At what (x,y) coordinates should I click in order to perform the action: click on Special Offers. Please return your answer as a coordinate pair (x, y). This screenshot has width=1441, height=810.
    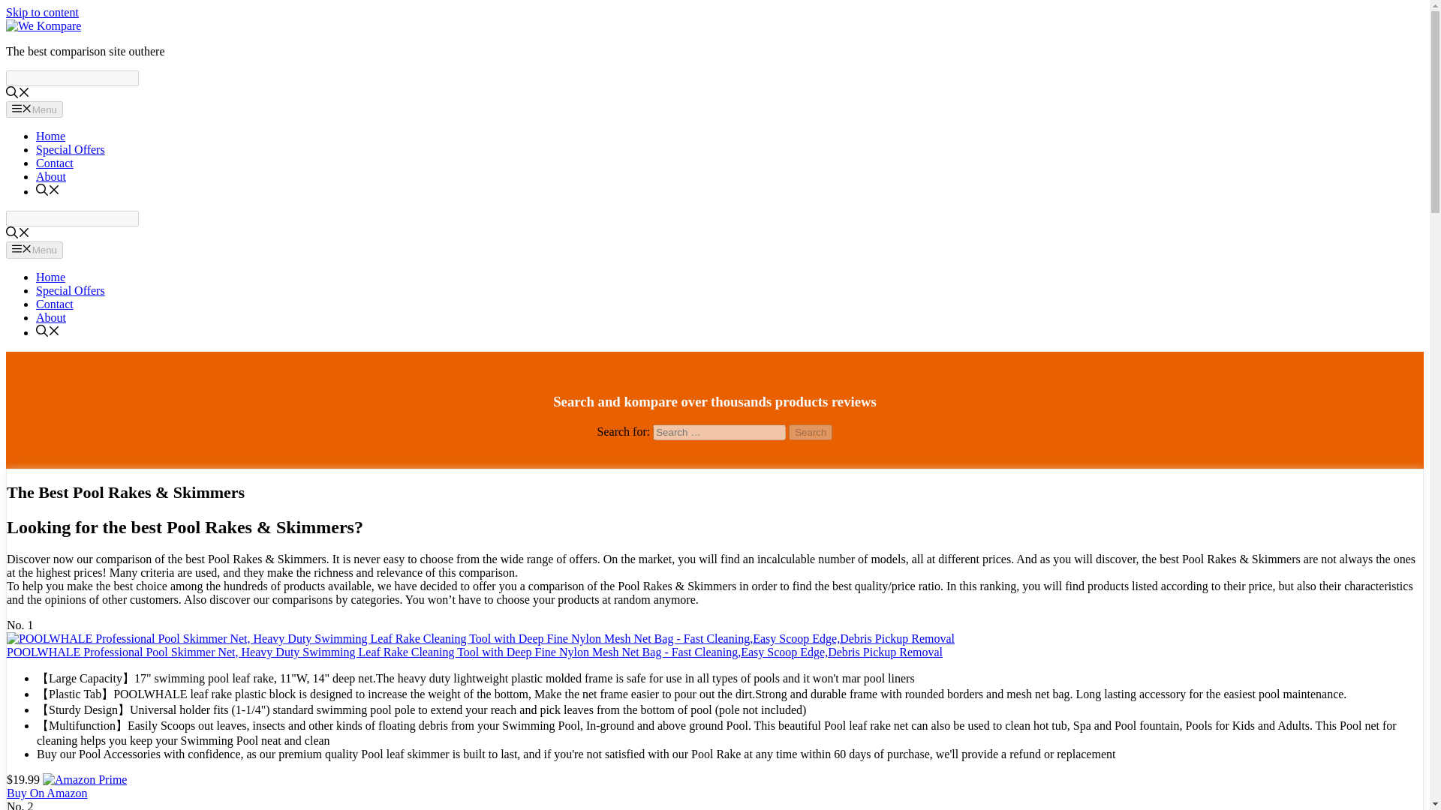
    Looking at the image, I should click on (71, 150).